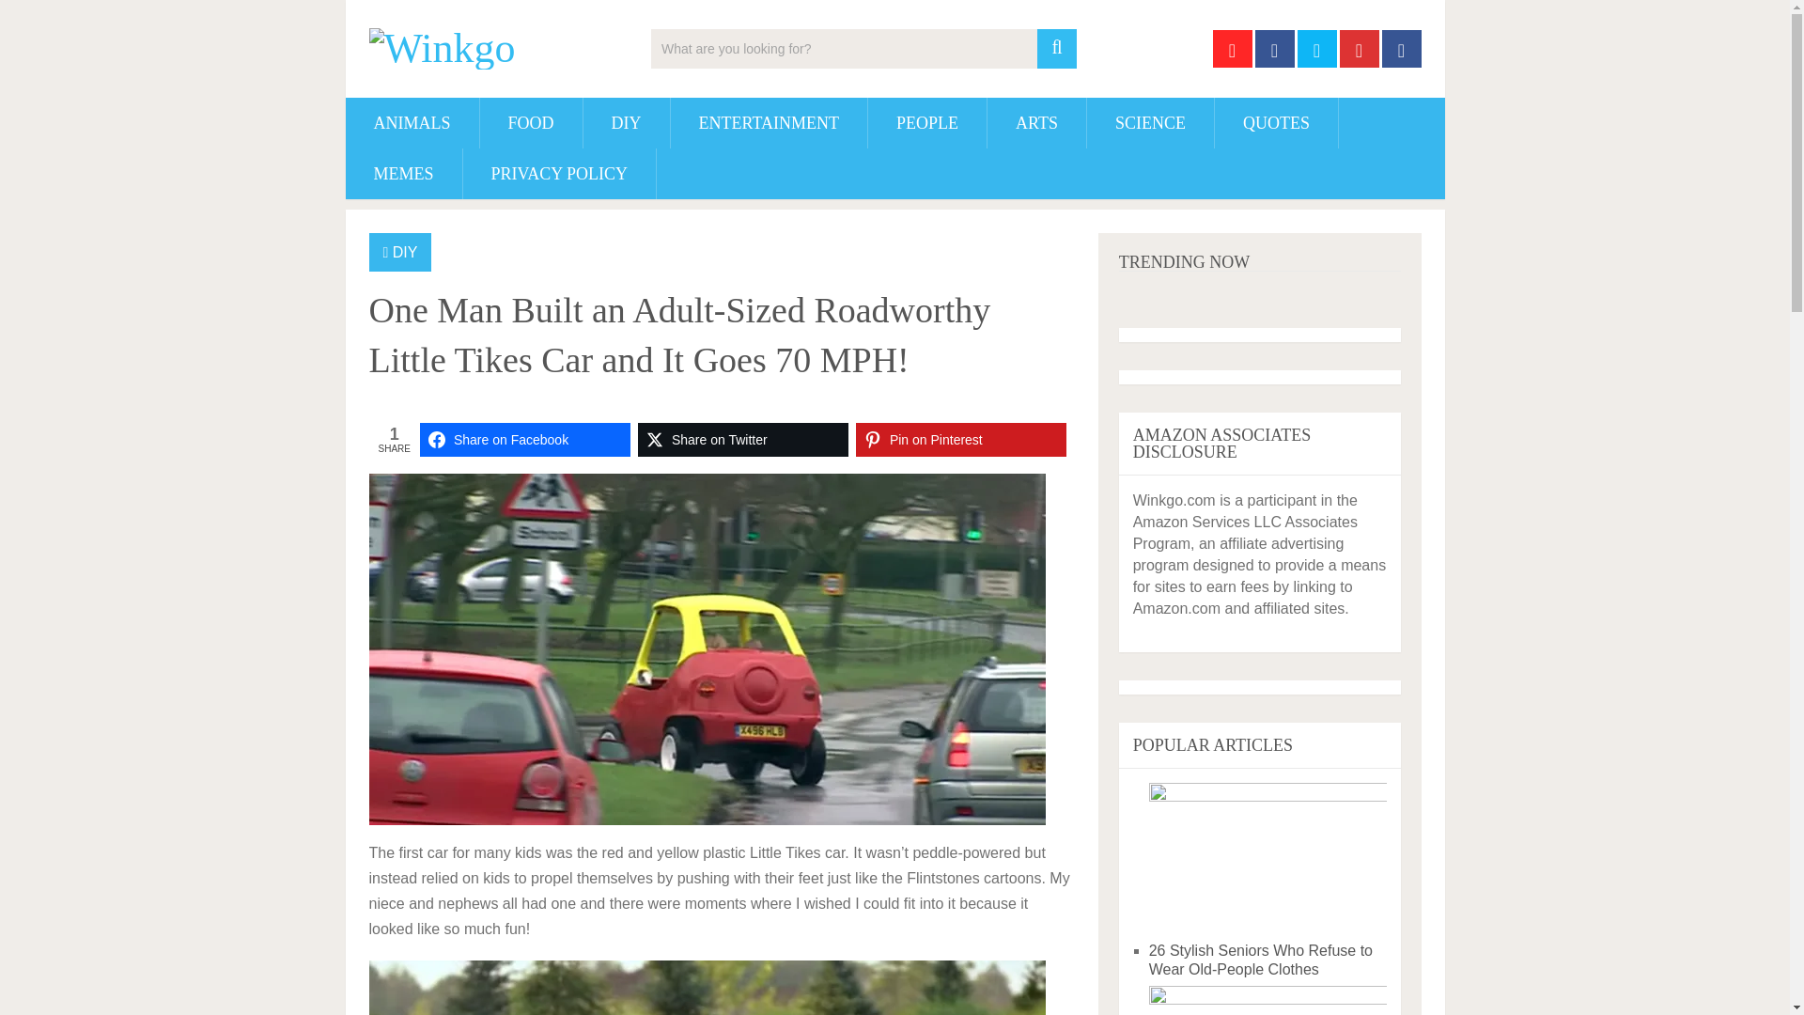  Describe the element at coordinates (406, 252) in the screenshot. I see `DIY` at that location.